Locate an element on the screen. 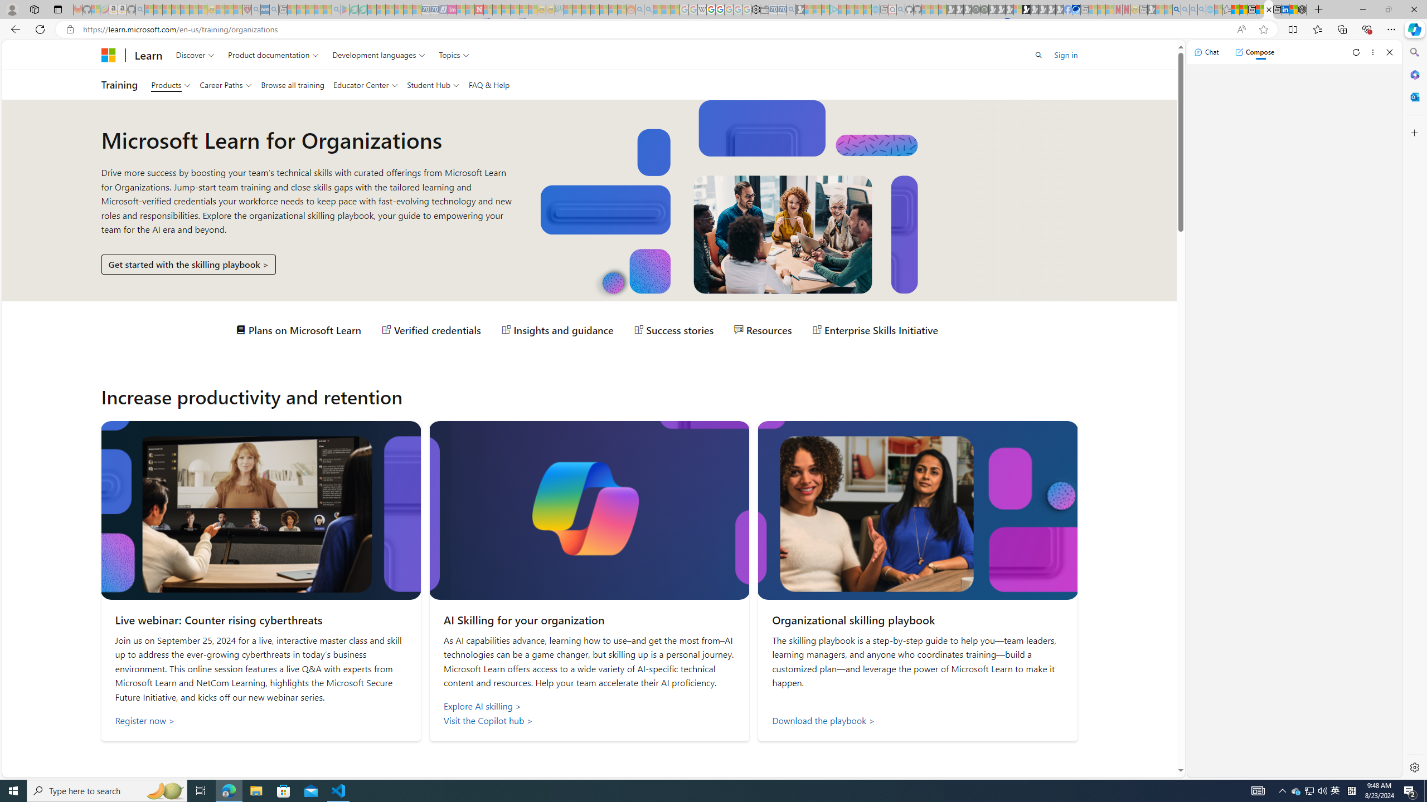  Training is located at coordinates (119, 85).